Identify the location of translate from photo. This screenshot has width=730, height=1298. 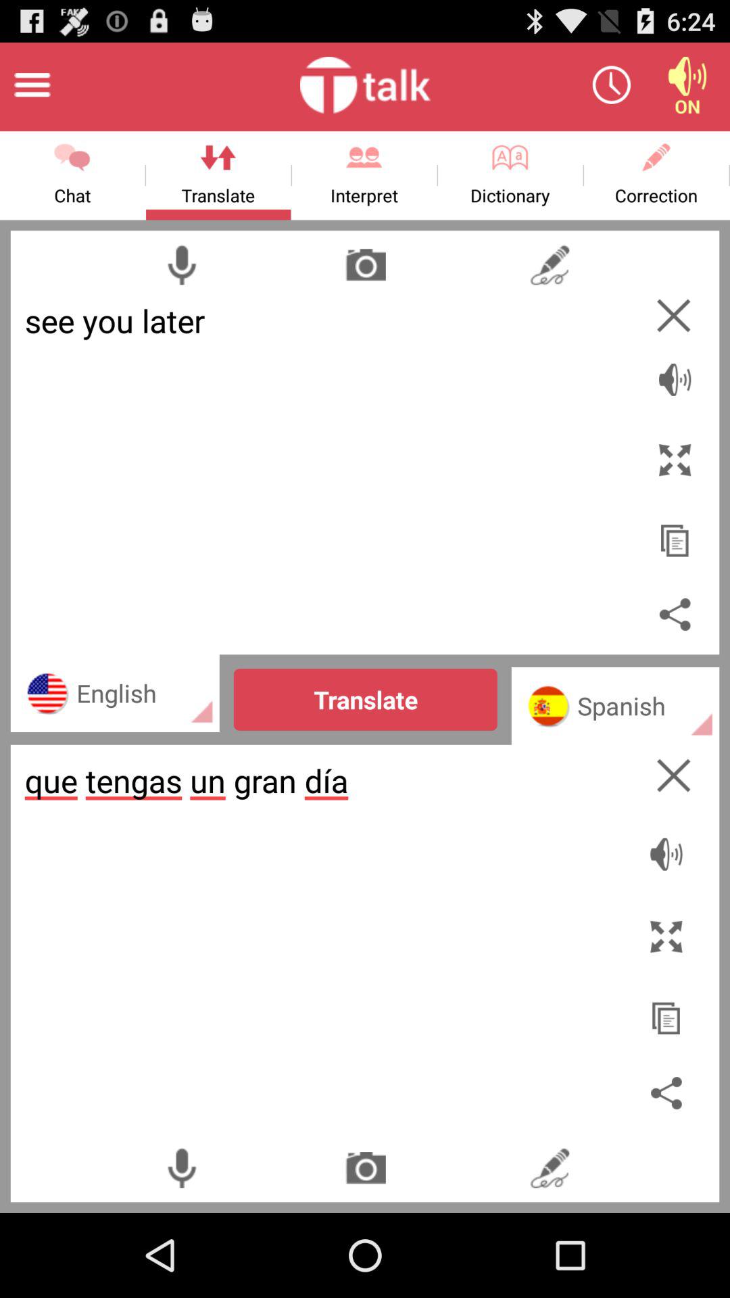
(366, 265).